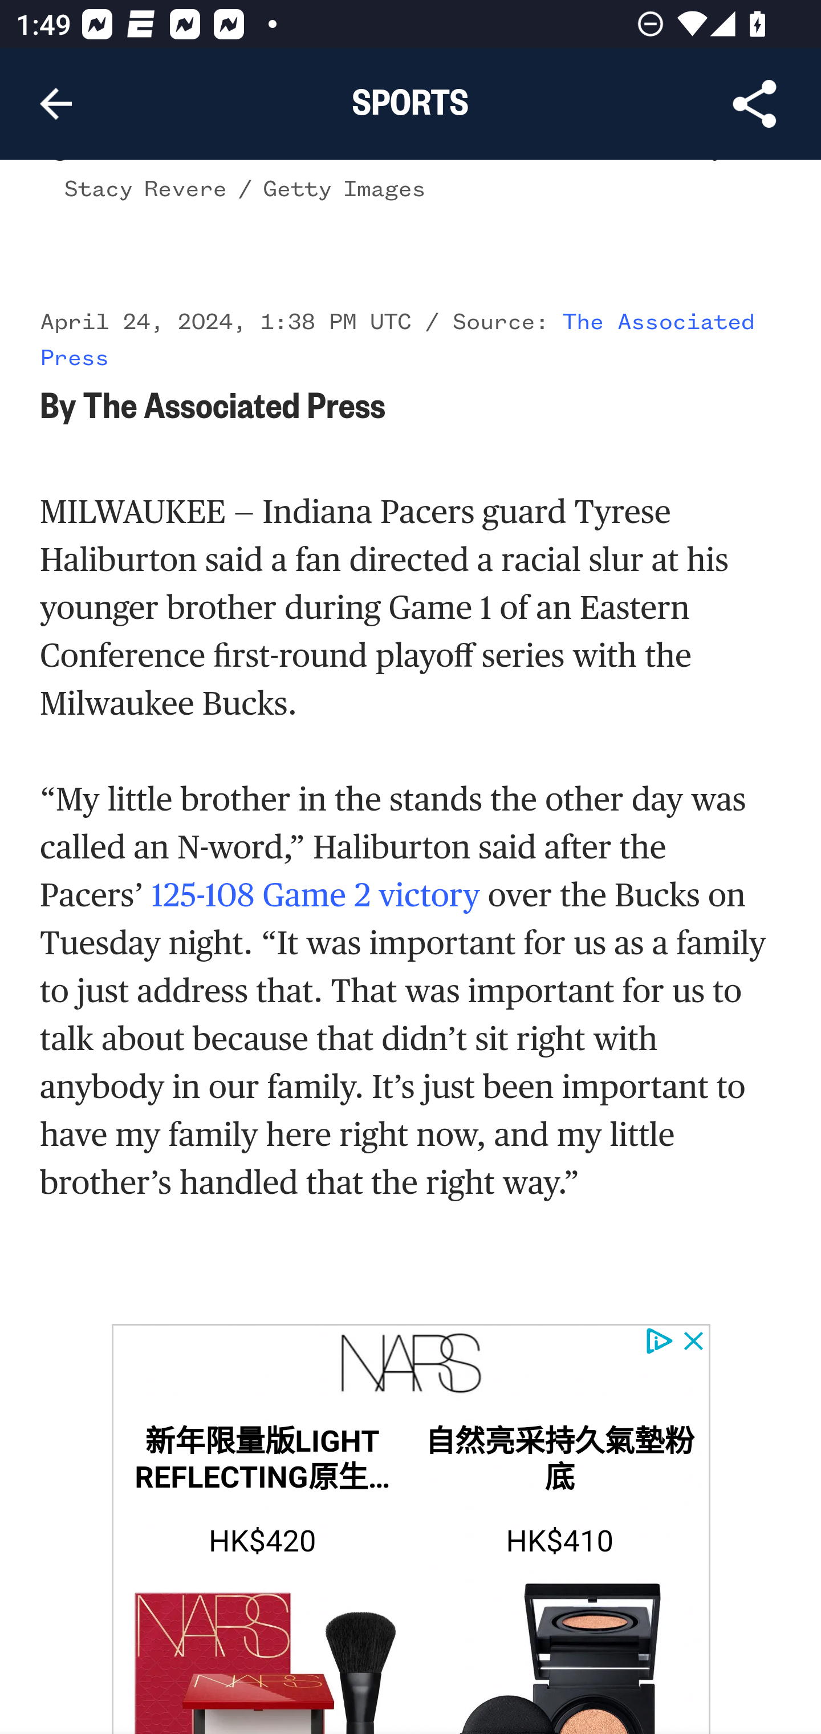 This screenshot has width=821, height=1734. I want to click on   , so click(410, 1366).